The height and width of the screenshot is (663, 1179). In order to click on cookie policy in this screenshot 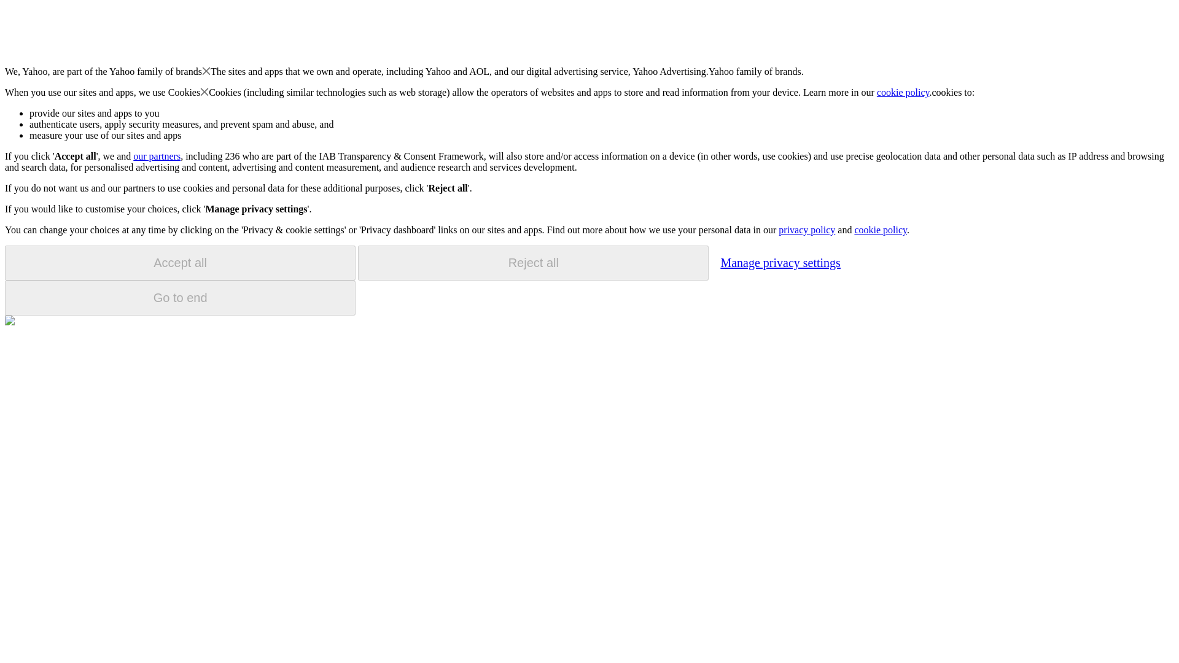, I will do `click(903, 92)`.